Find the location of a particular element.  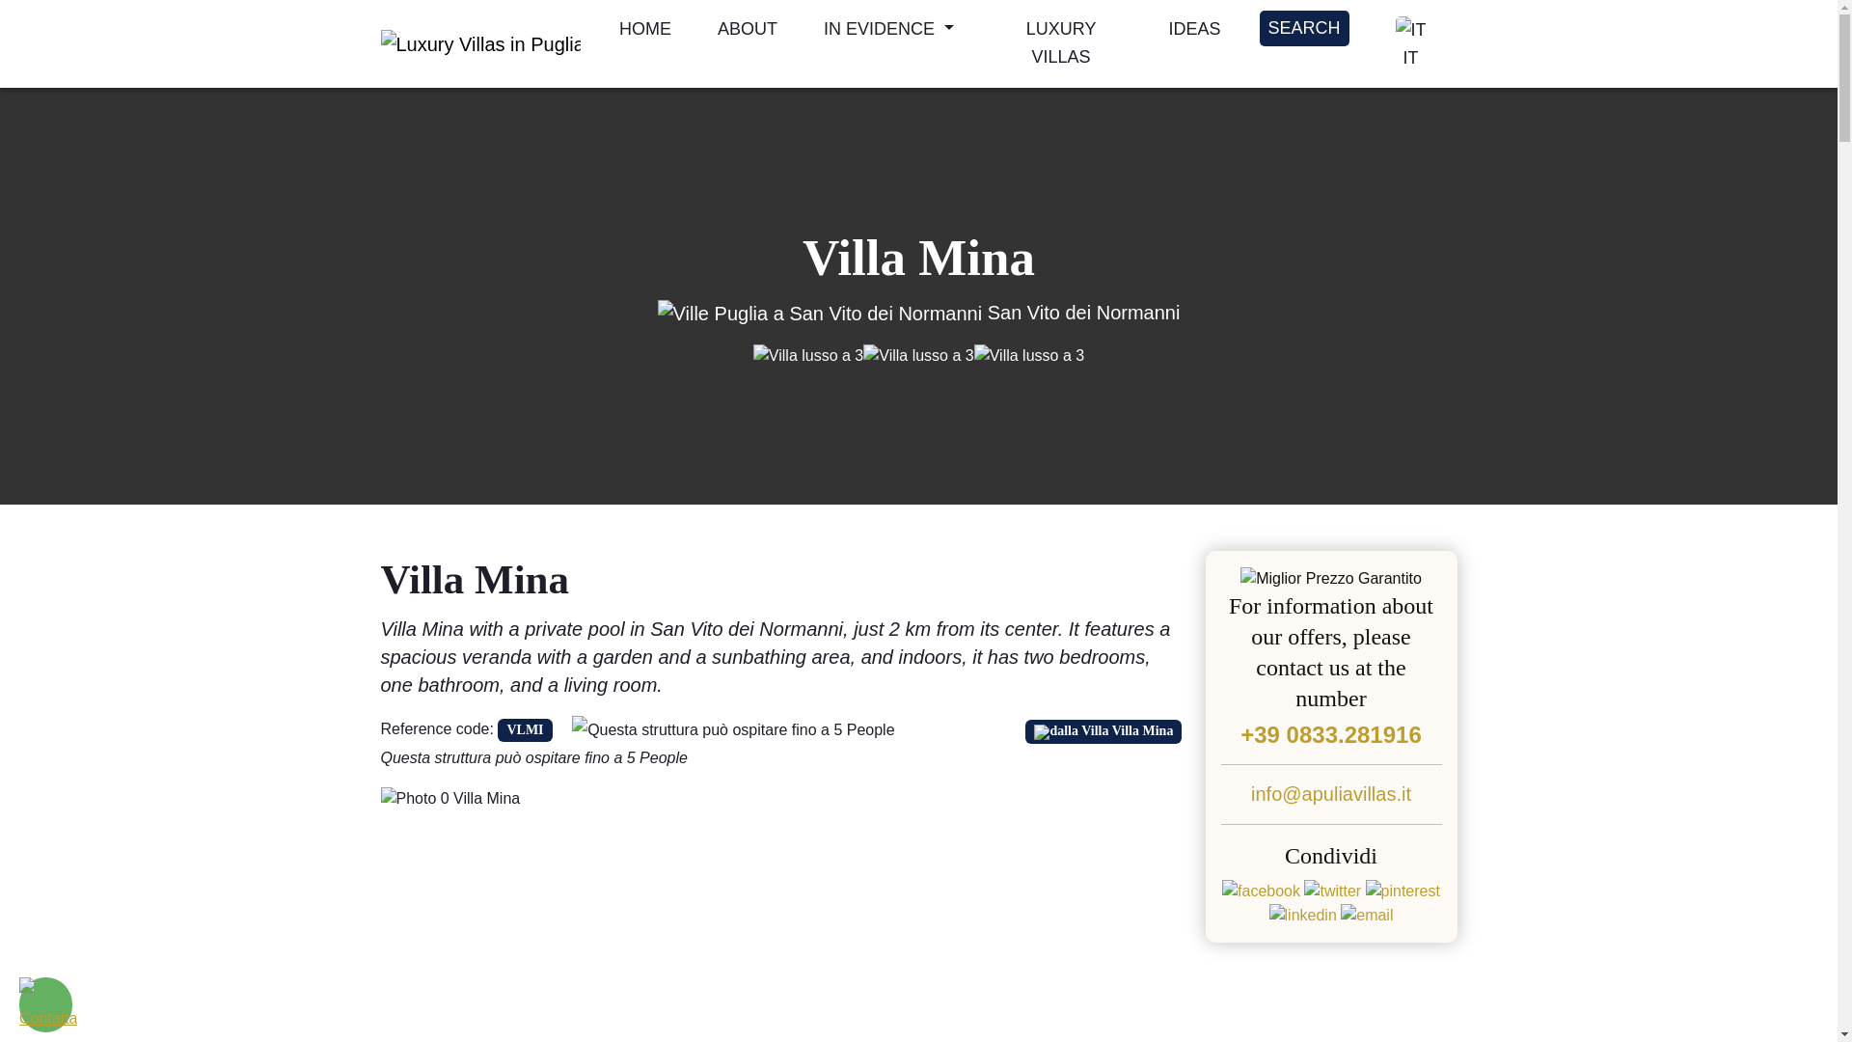

Luxury villas is located at coordinates (1061, 42).